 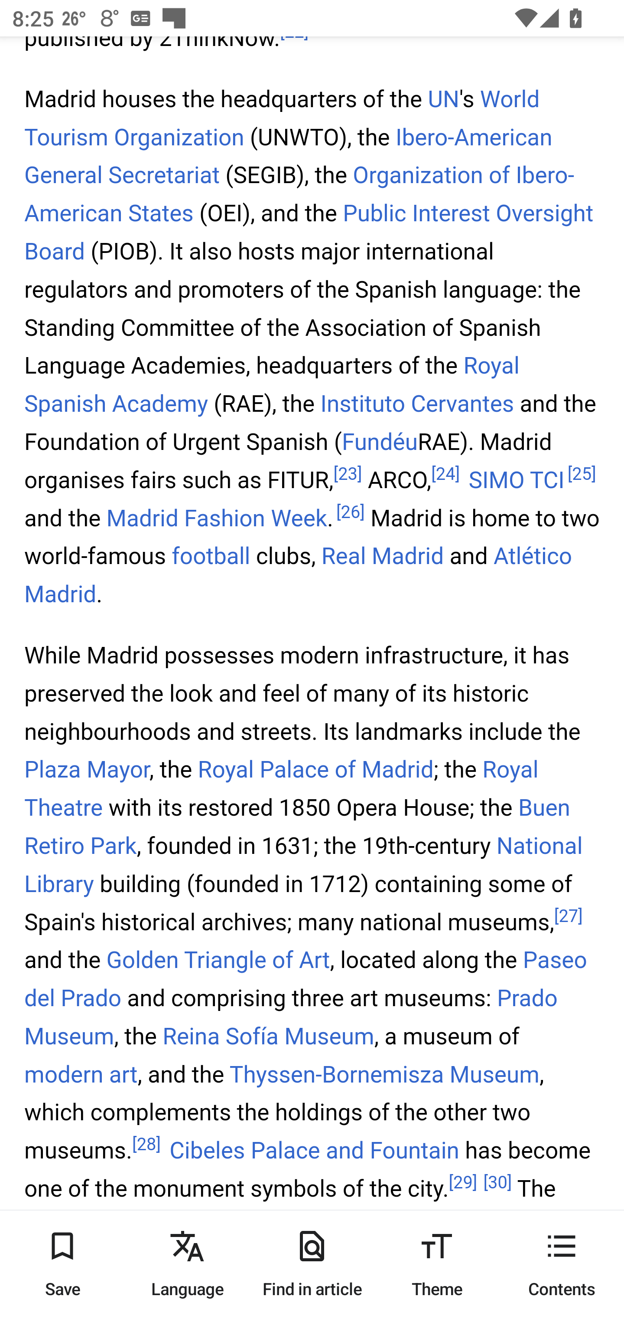 What do you see at coordinates (272, 385) in the screenshot?
I see `Royal Spanish Academy` at bounding box center [272, 385].